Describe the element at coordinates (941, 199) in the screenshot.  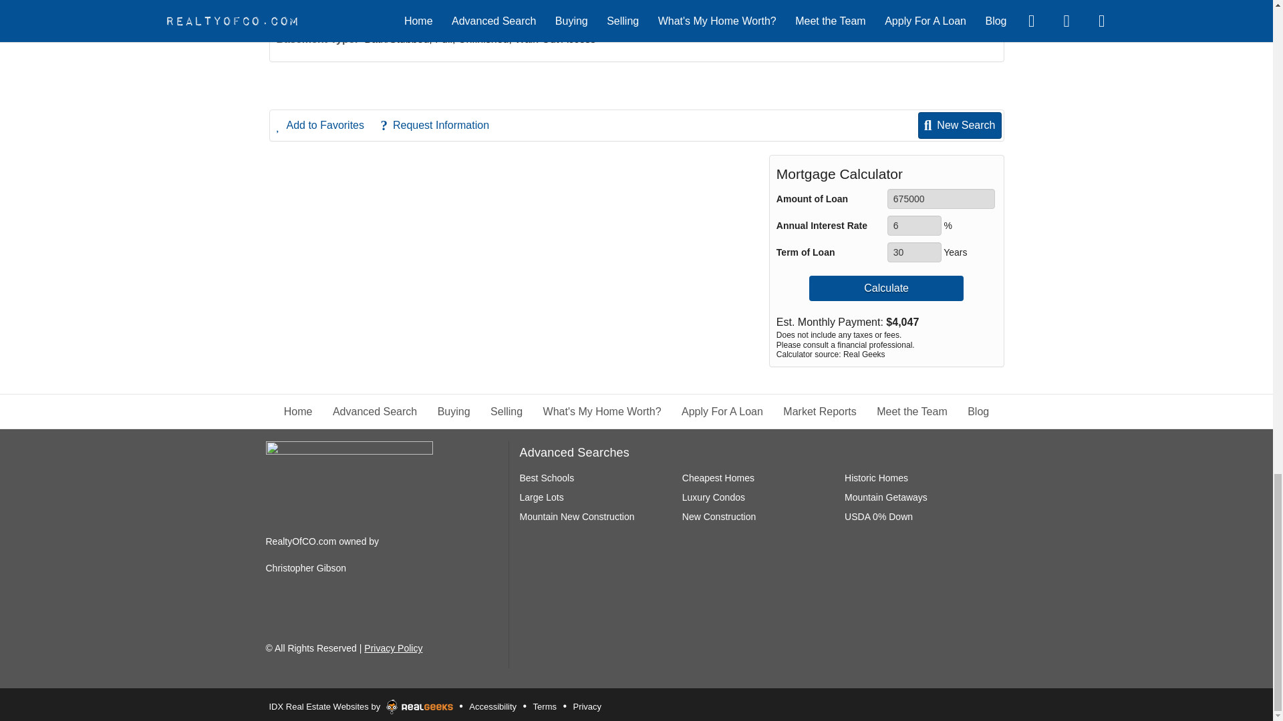
I see `675000` at that location.